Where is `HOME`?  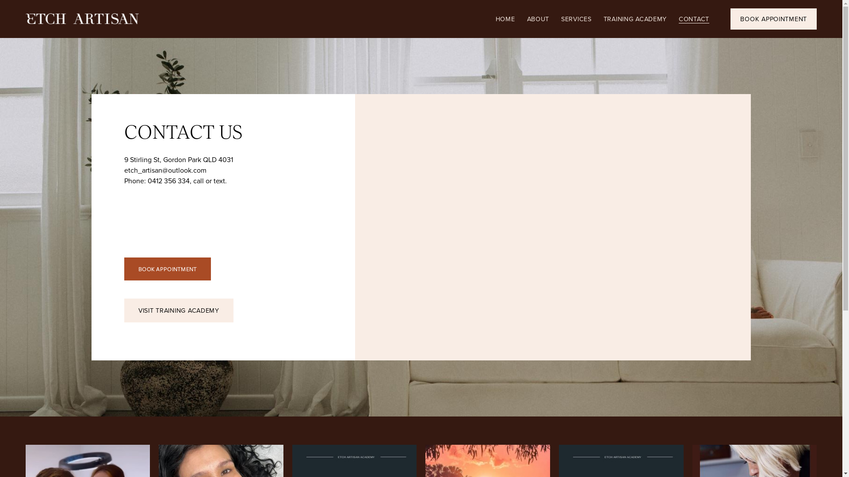 HOME is located at coordinates (505, 19).